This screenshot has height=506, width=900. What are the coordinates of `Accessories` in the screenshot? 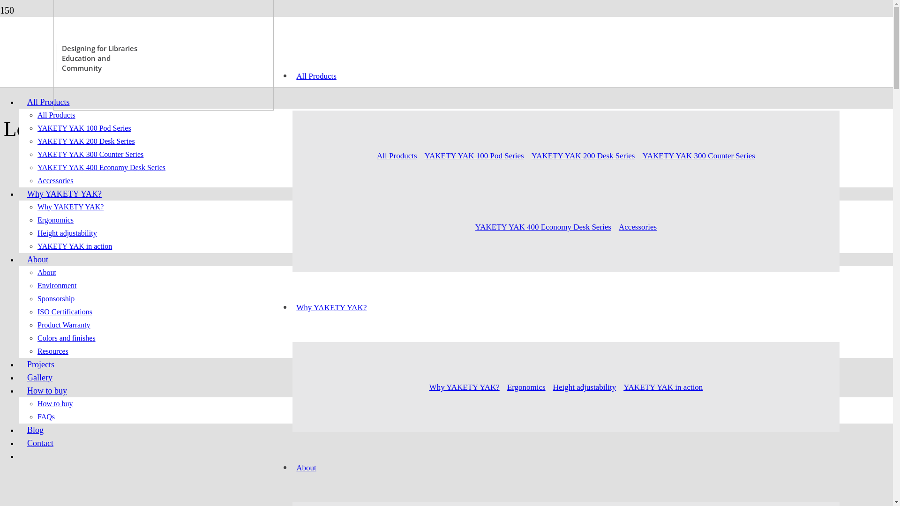 It's located at (637, 227).